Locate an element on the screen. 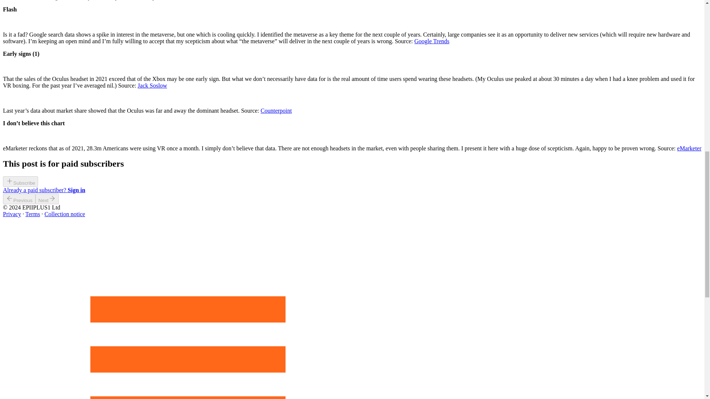  Previous is located at coordinates (19, 199).